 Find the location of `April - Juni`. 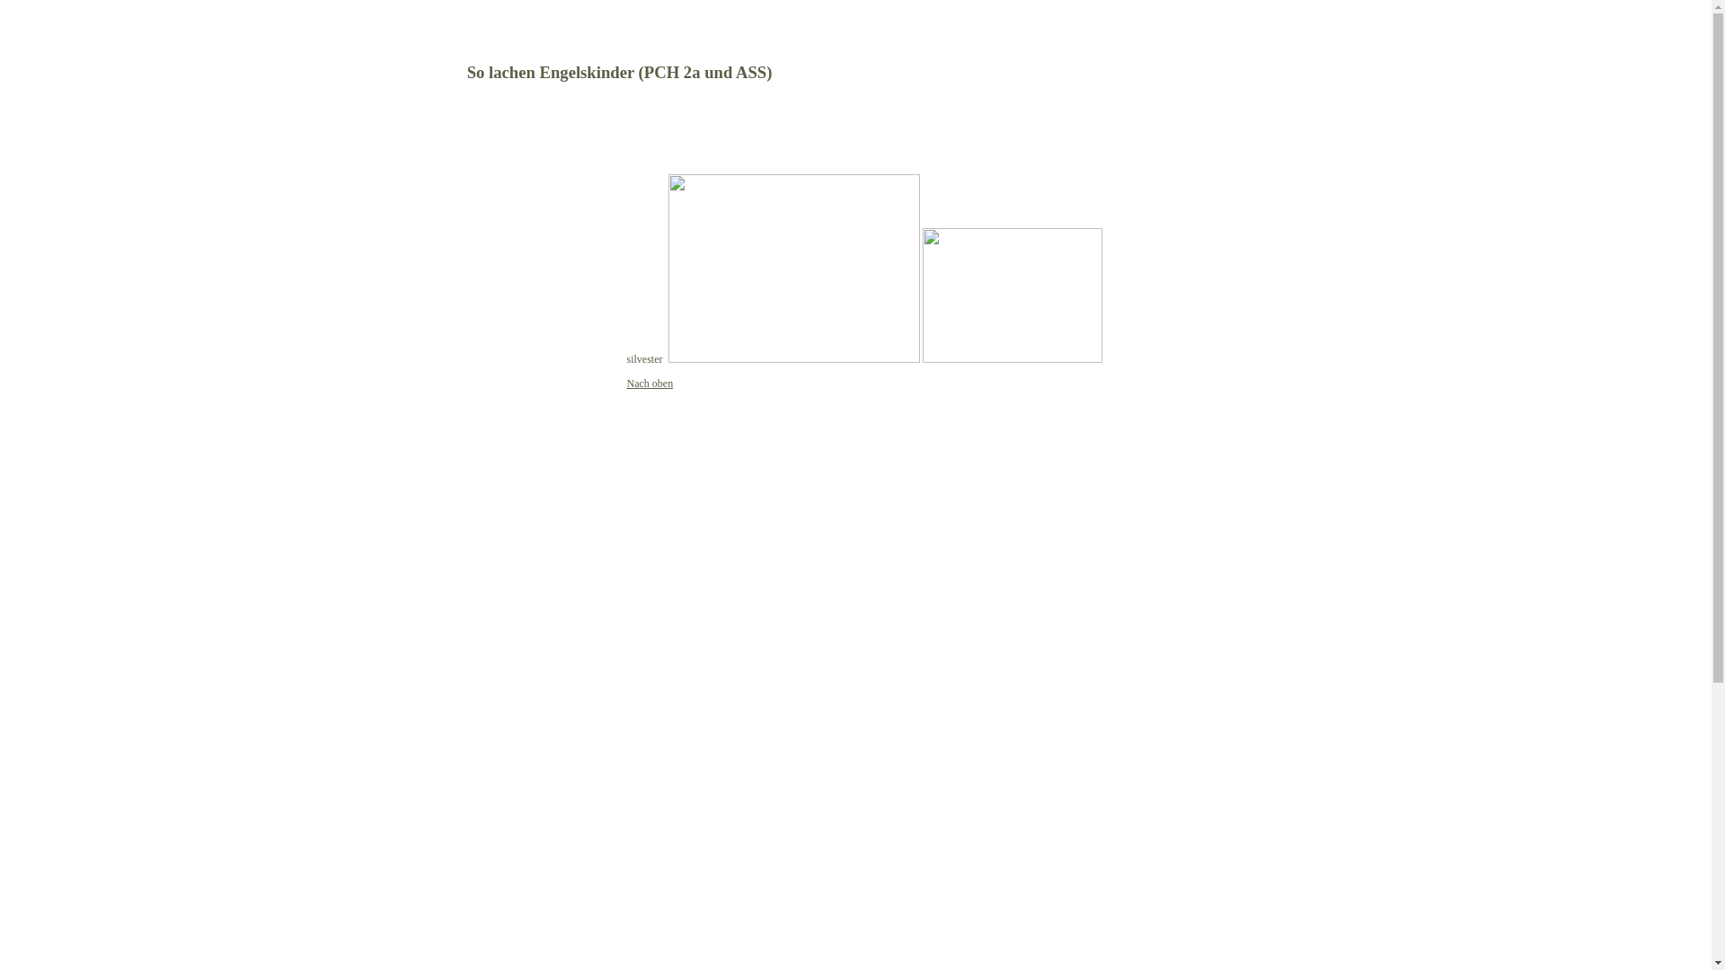

April - Juni is located at coordinates (435, 883).